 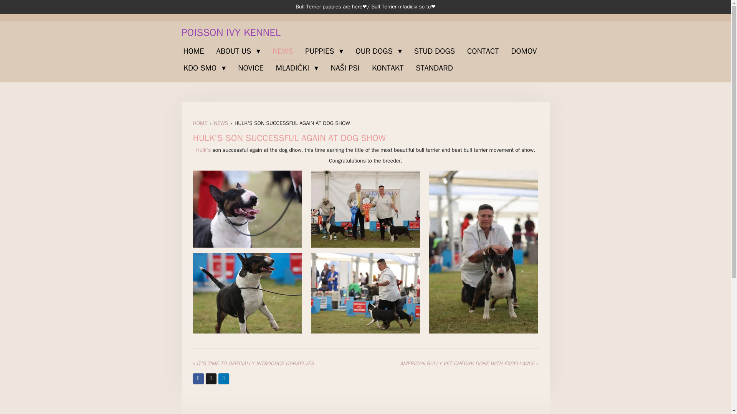 What do you see at coordinates (251, 68) in the screenshot?
I see `NOVICE` at bounding box center [251, 68].